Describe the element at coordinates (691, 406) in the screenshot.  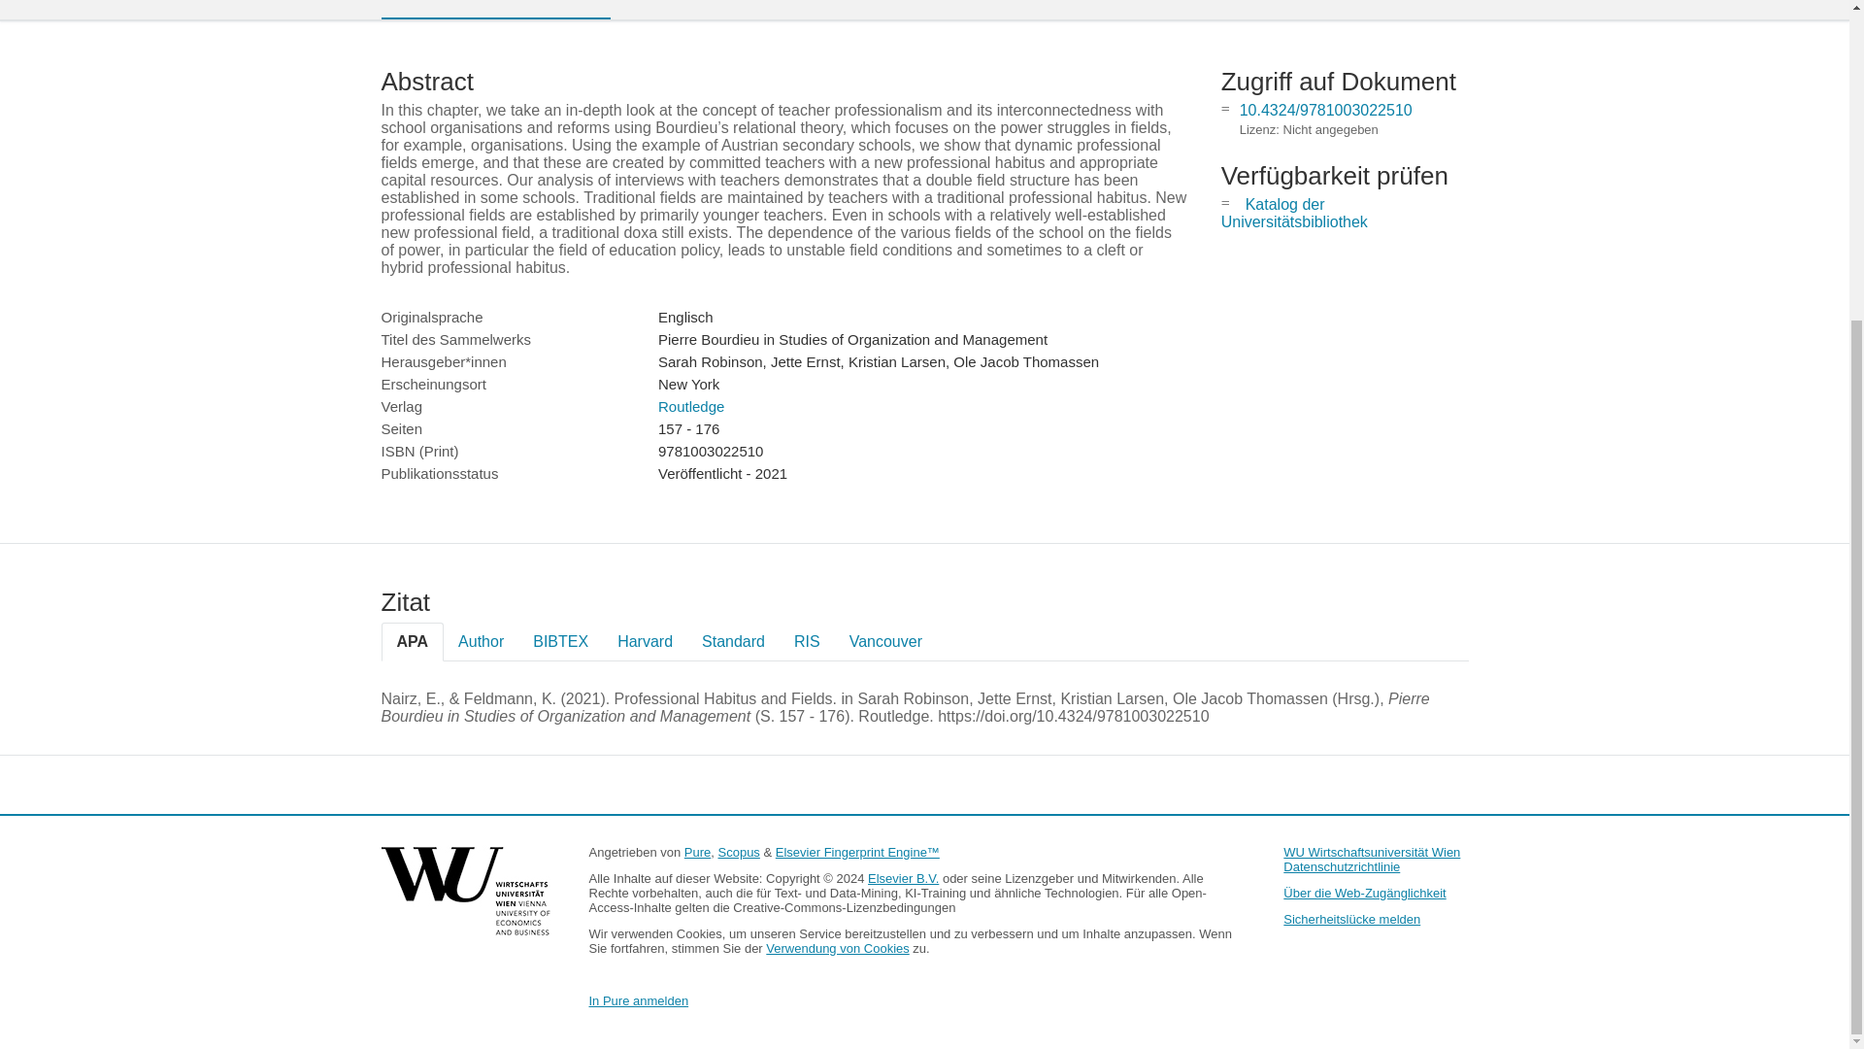
I see `Routledge` at that location.